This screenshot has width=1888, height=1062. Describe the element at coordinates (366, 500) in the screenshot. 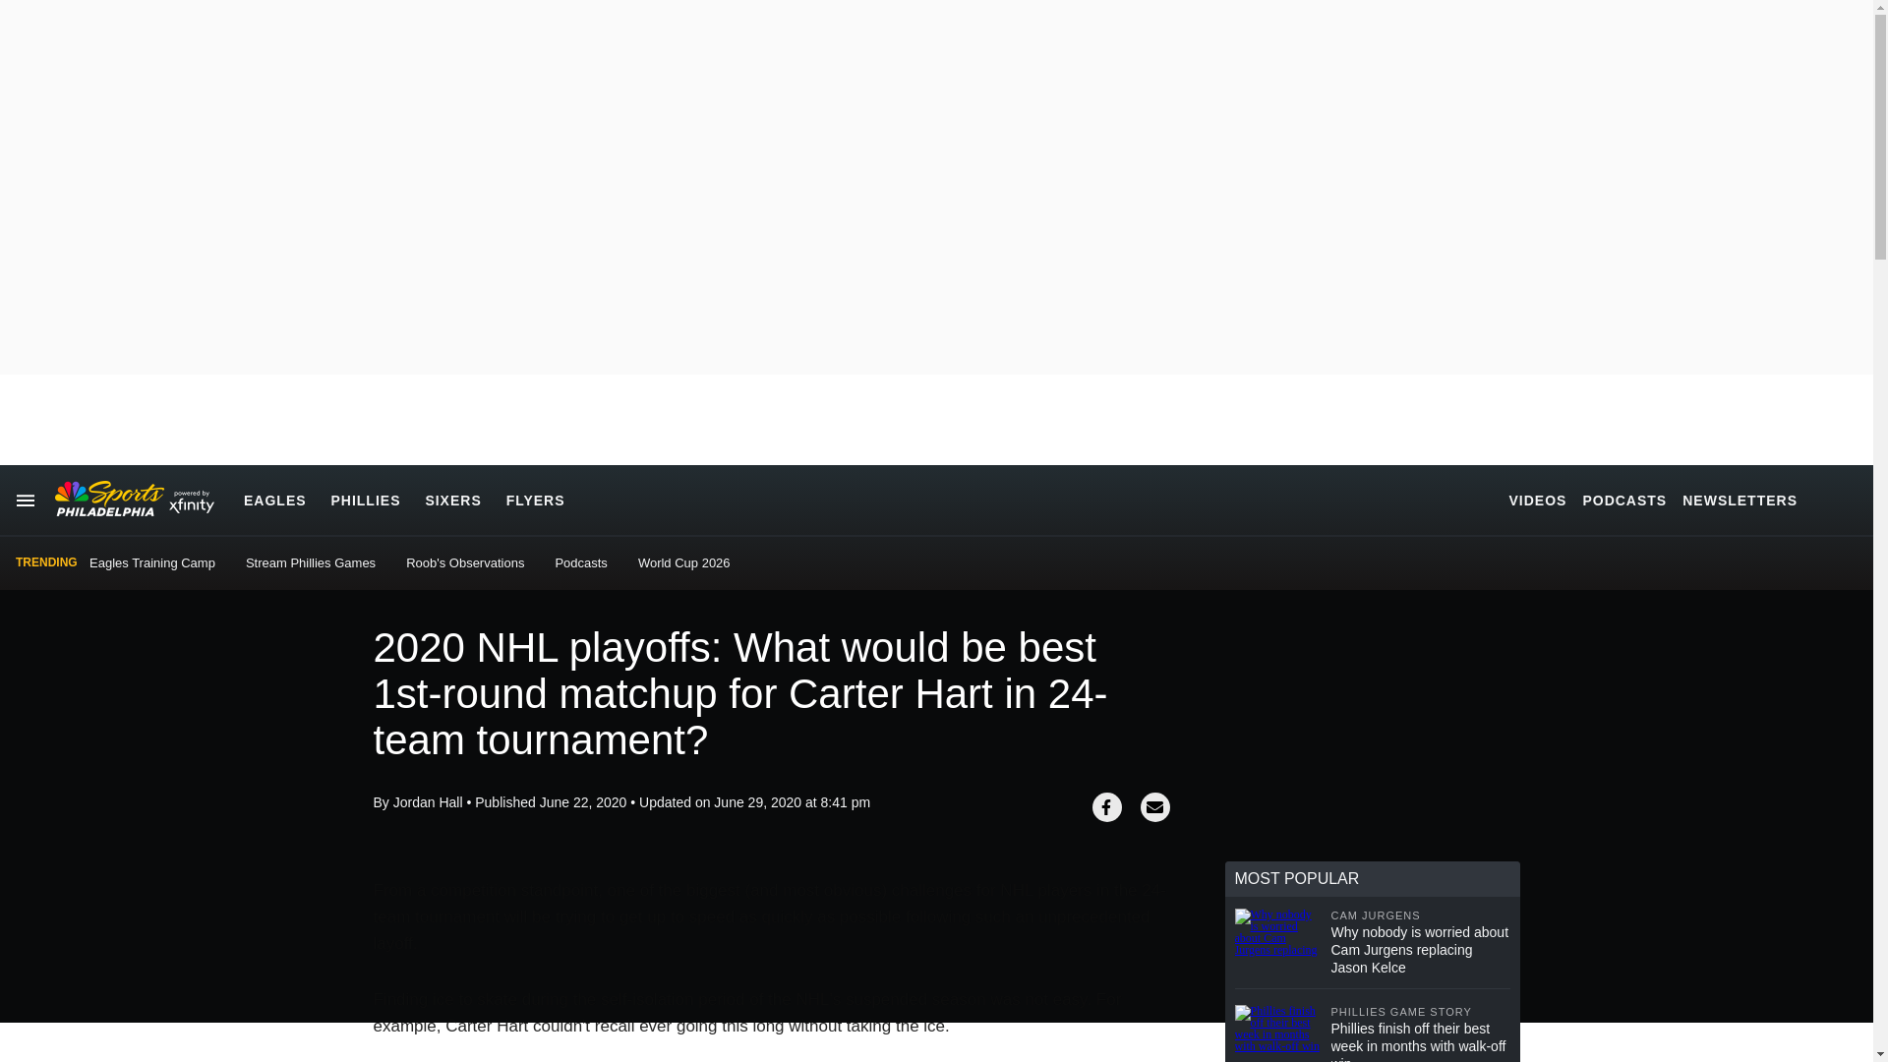

I see `PHILLIES` at that location.